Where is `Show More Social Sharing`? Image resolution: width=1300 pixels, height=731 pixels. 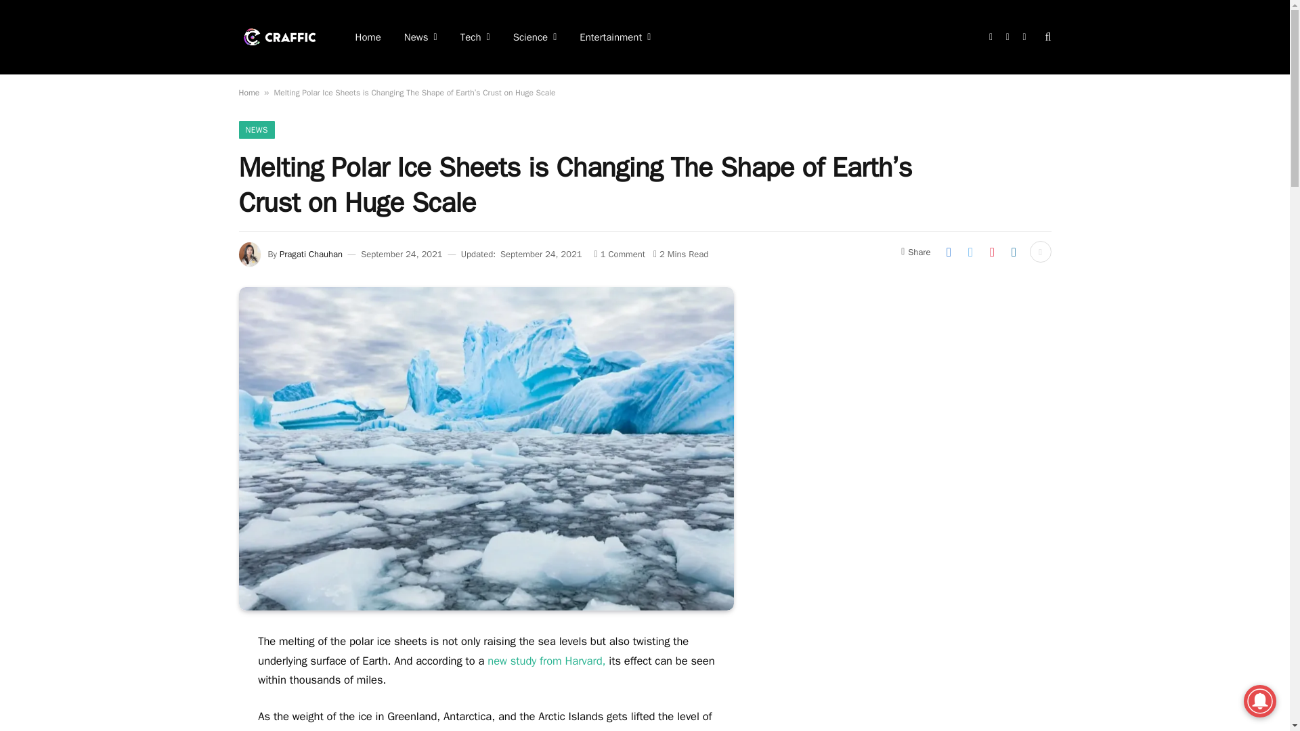 Show More Social Sharing is located at coordinates (1040, 252).